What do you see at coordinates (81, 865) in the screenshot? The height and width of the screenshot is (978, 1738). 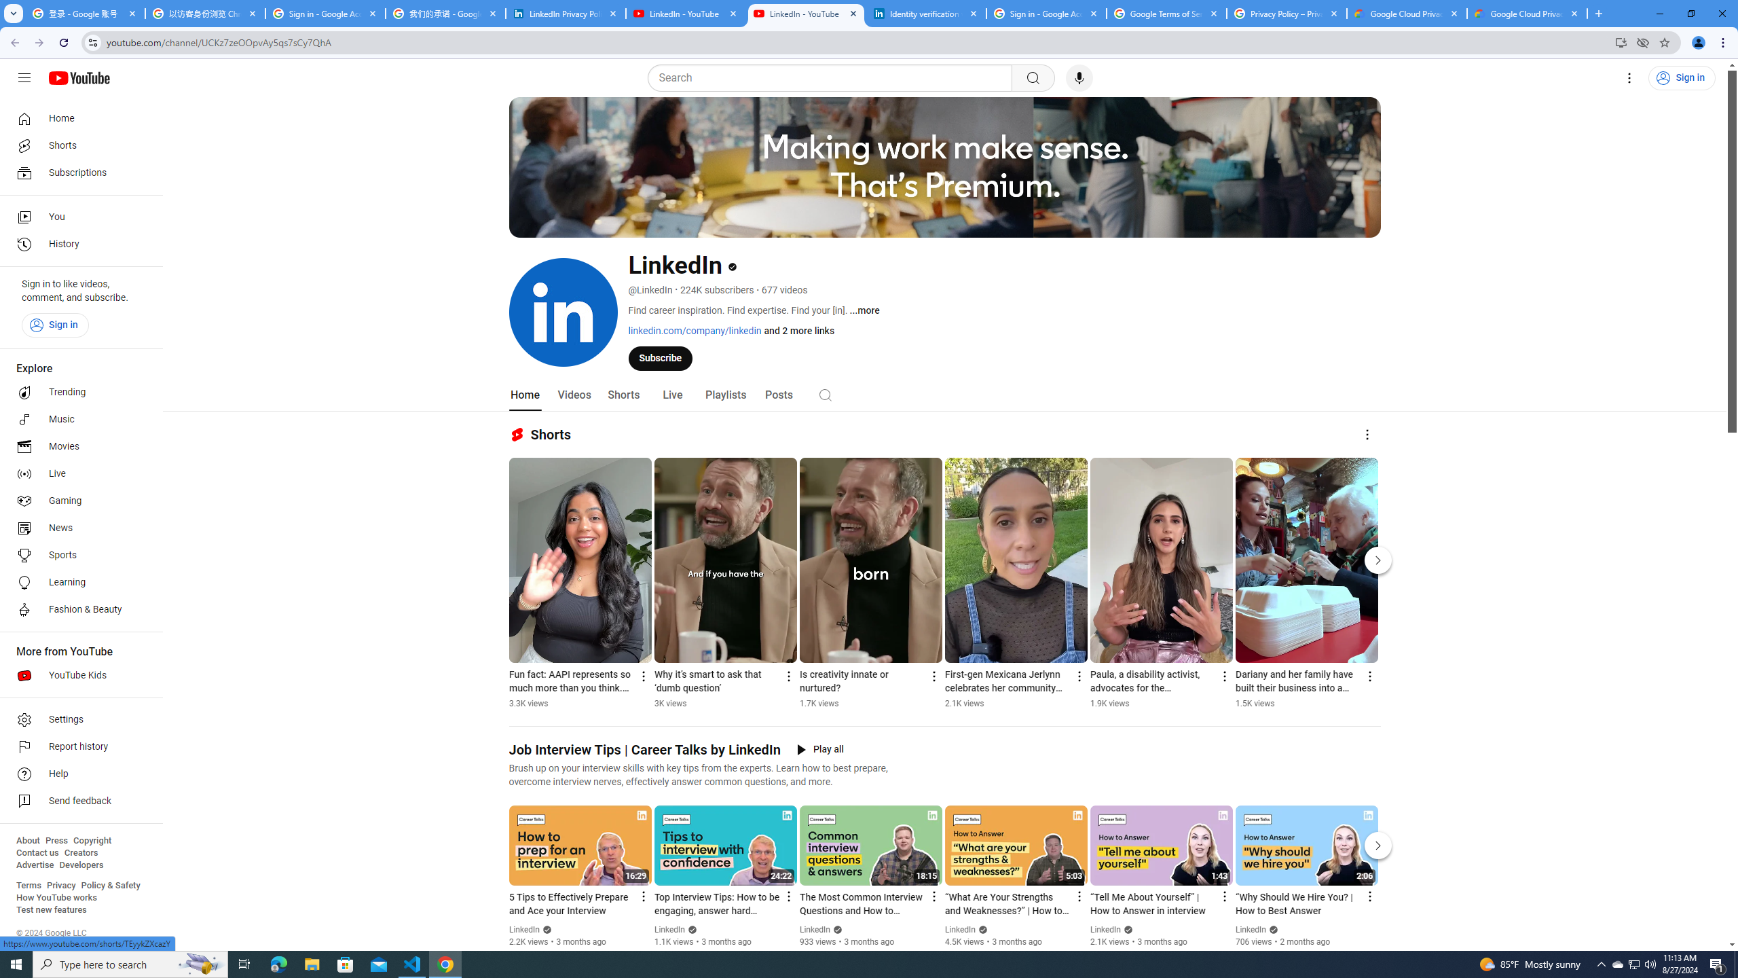 I see `Developers` at bounding box center [81, 865].